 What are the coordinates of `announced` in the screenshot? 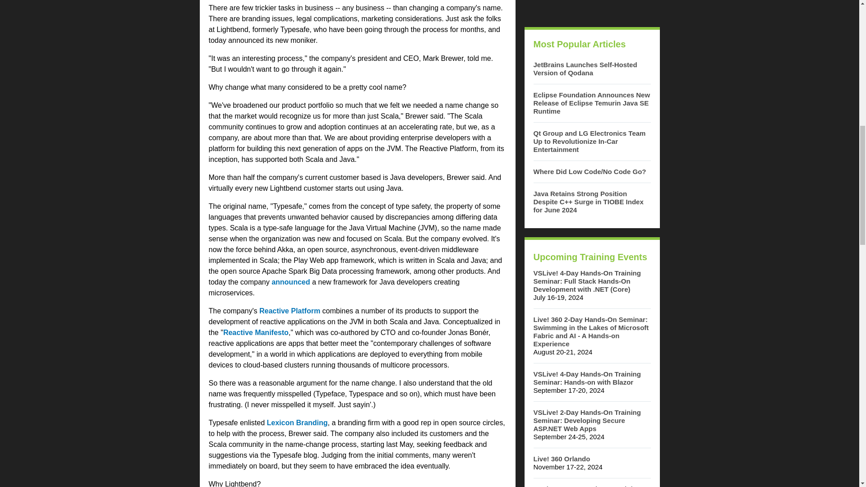 It's located at (290, 281).